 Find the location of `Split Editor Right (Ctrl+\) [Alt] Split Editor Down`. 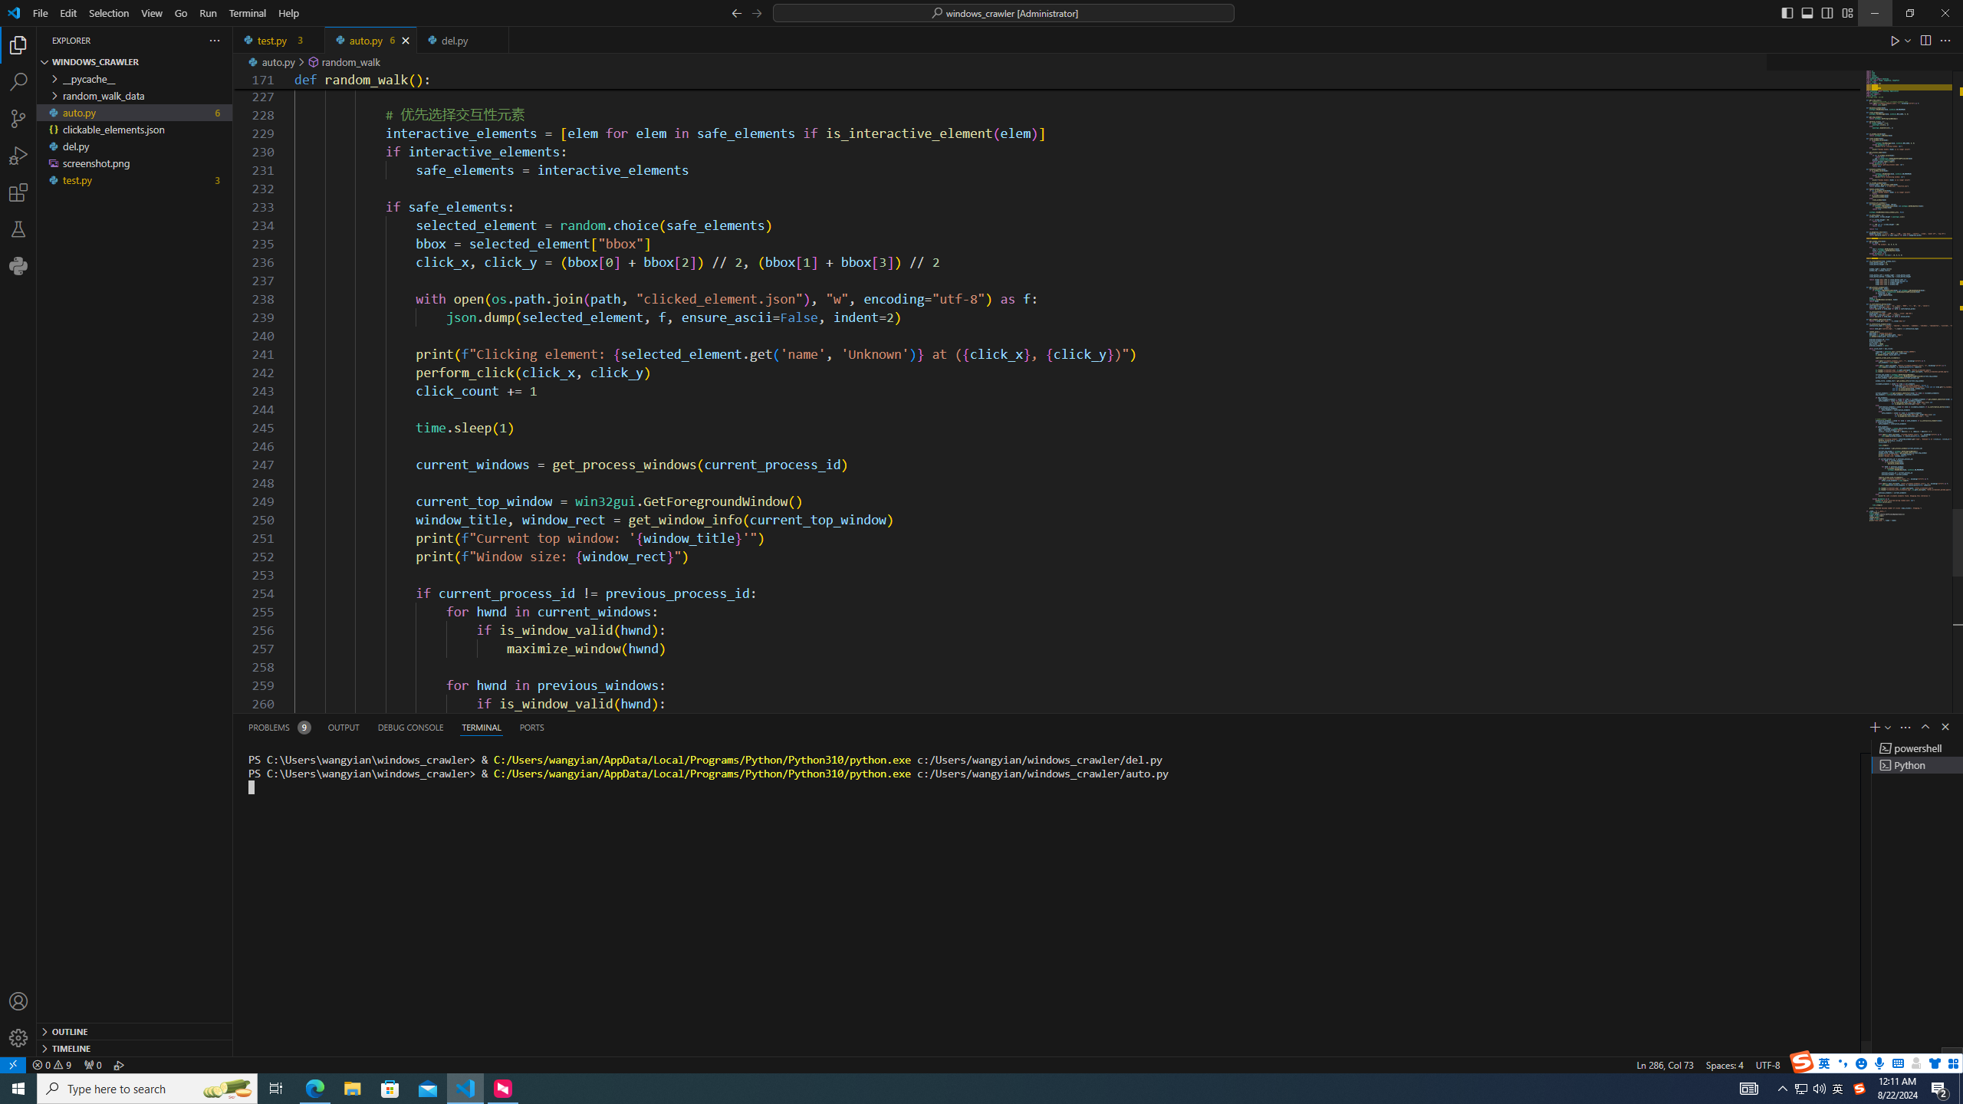

Split Editor Right (Ctrl+\) [Alt] Split Editor Down is located at coordinates (1925, 40).